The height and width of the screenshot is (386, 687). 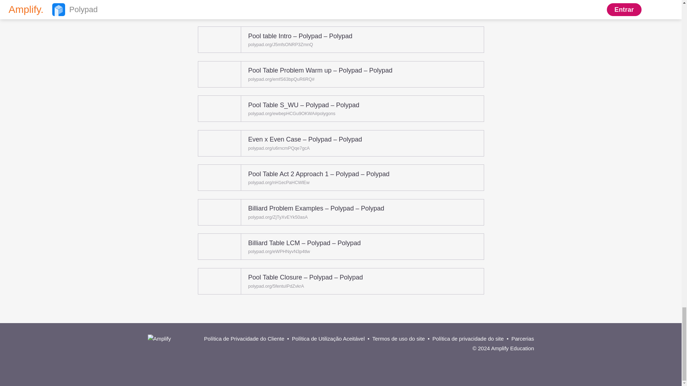 I want to click on YouTube, so click(x=527, y=359).